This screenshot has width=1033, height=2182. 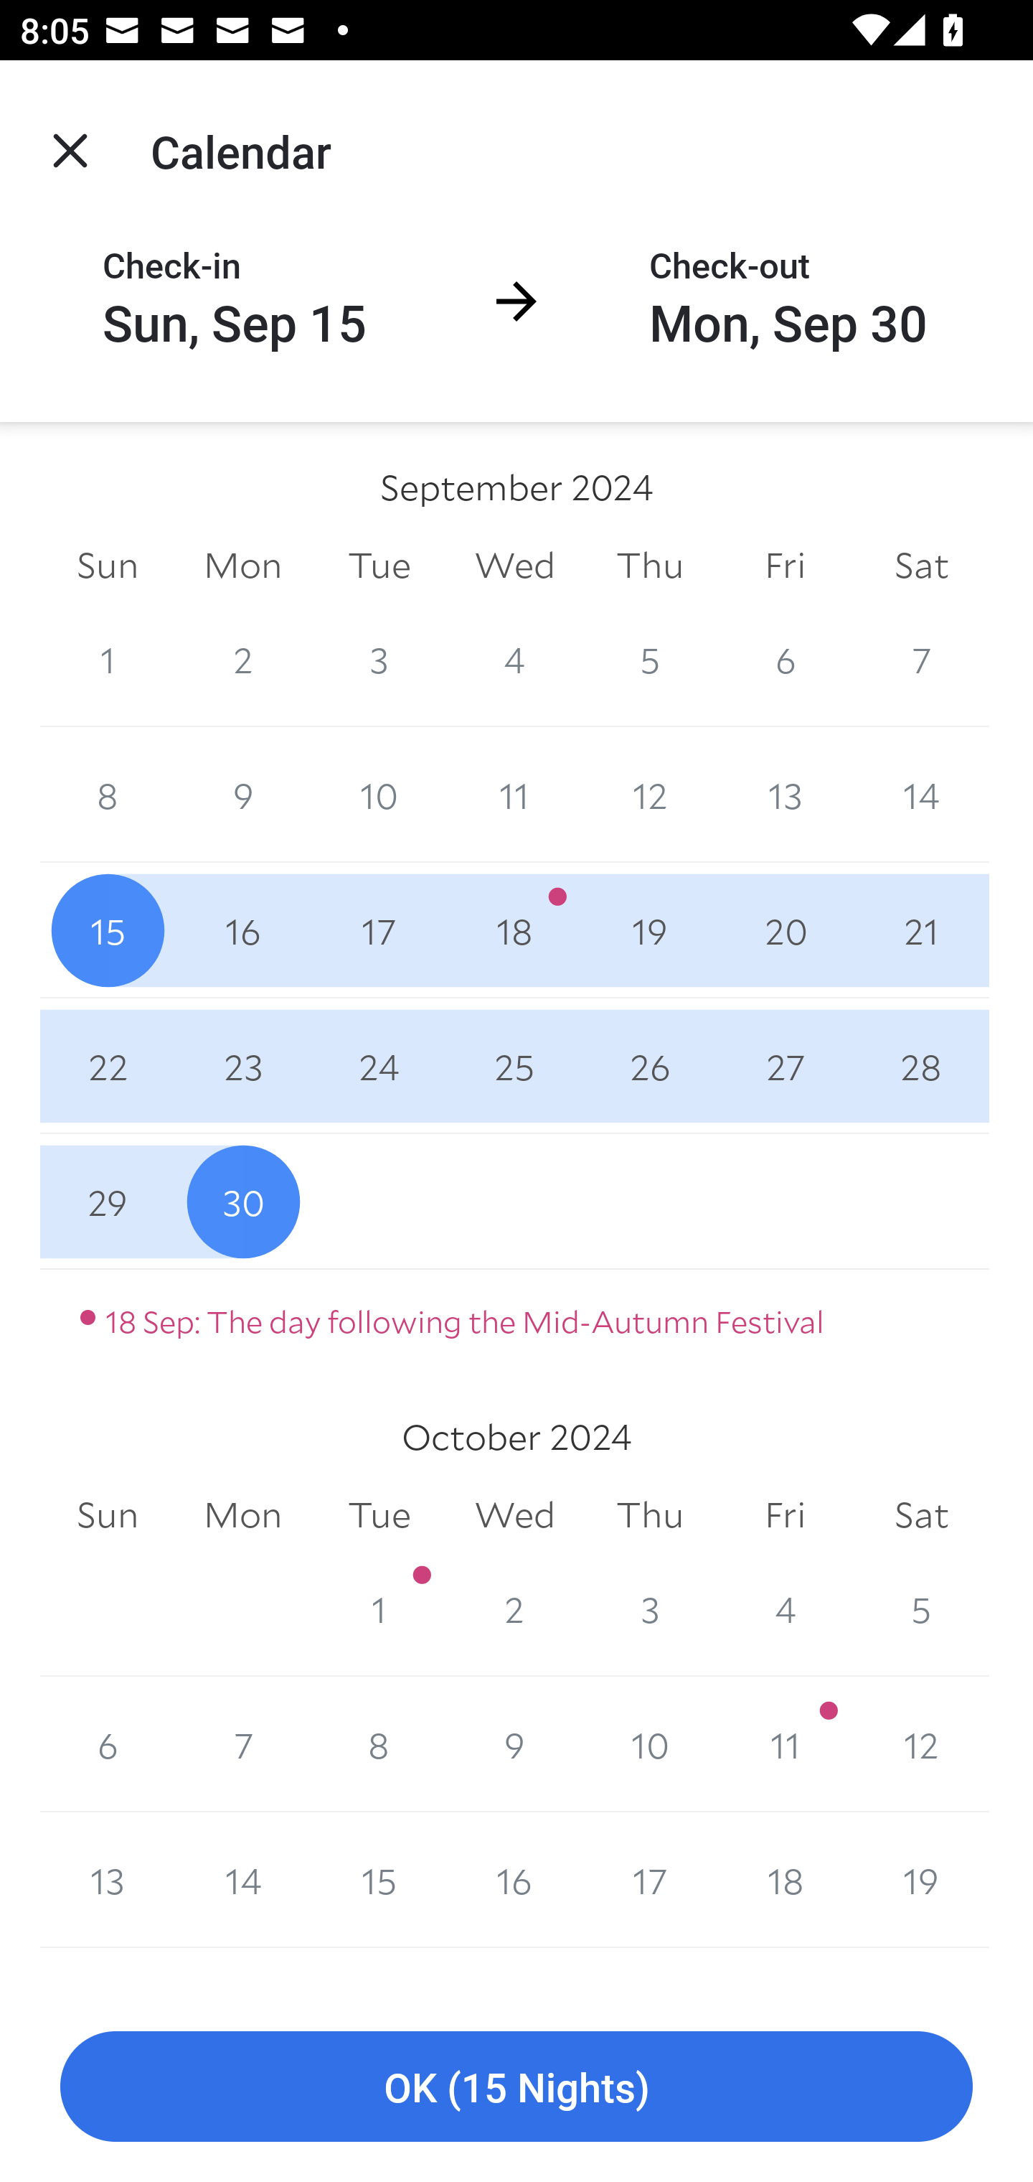 I want to click on 18 18 September 2024, so click(x=515, y=930).